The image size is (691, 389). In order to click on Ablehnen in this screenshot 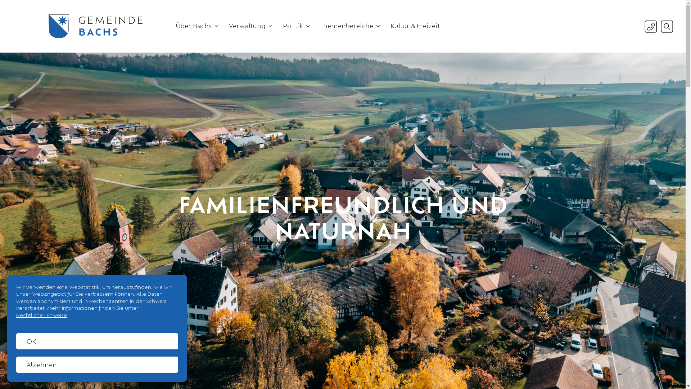, I will do `click(97, 365)`.